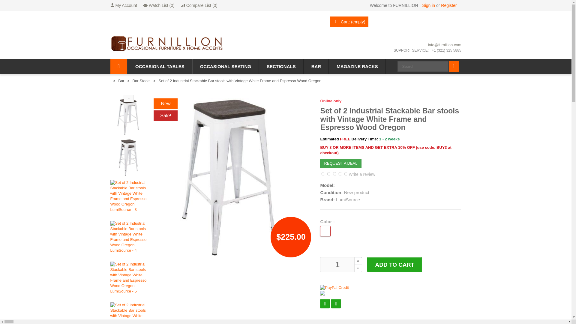  I want to click on 1, so click(337, 265).